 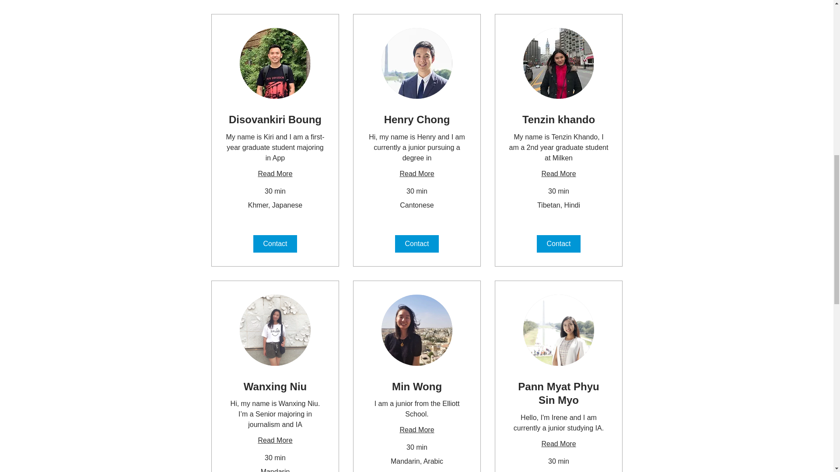 I want to click on Read More, so click(x=275, y=174).